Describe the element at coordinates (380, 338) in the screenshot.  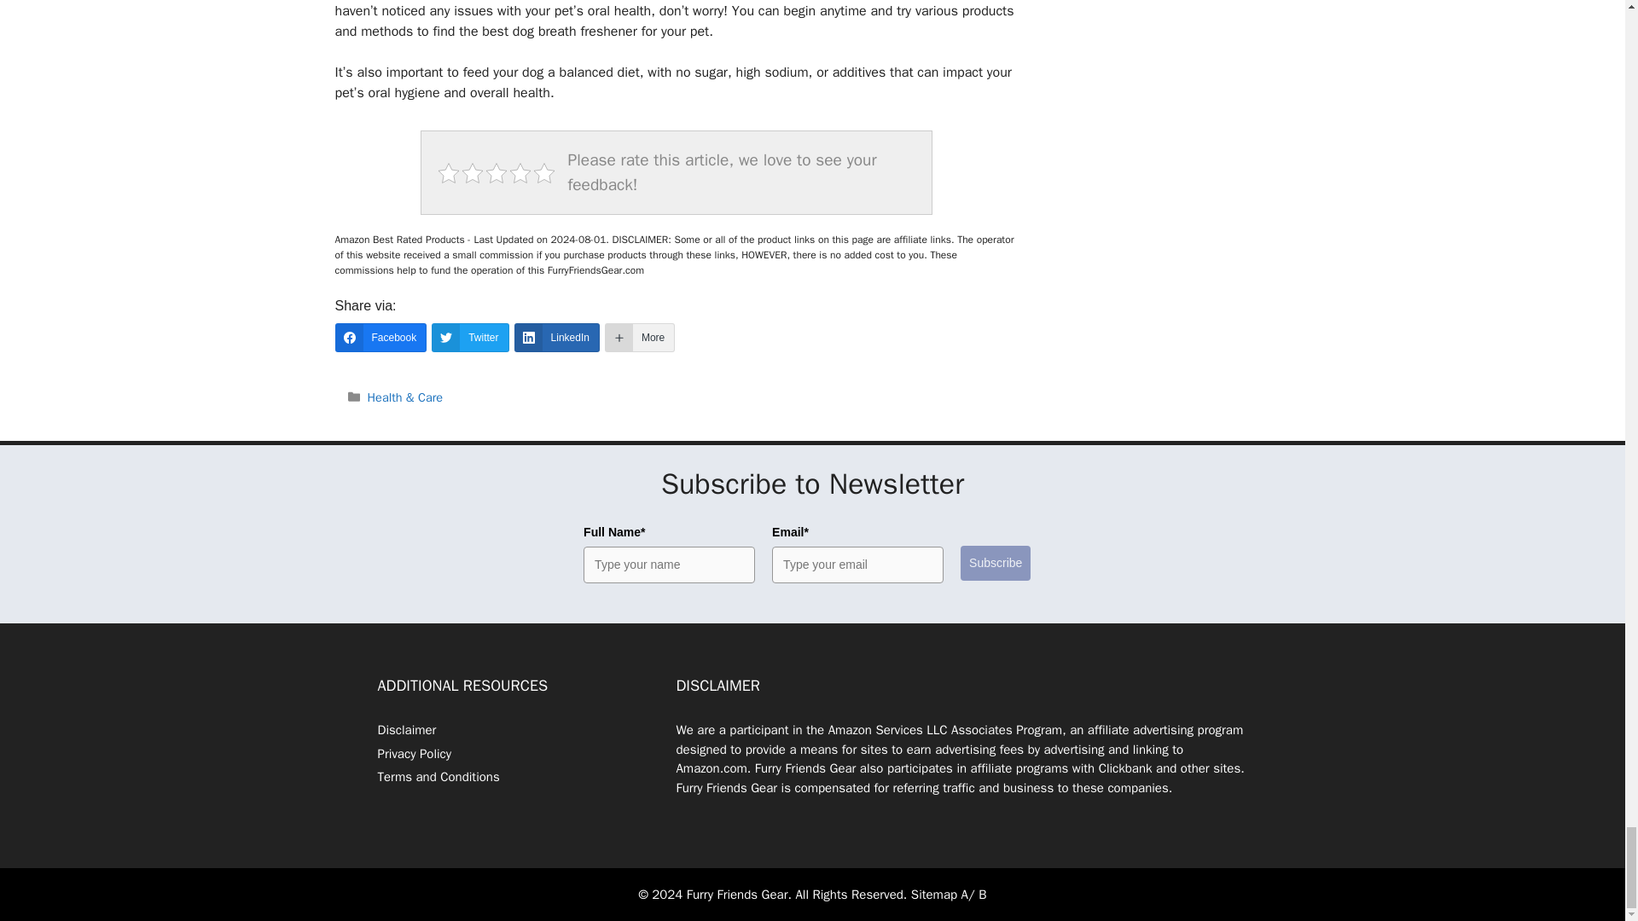
I see `Facebook` at that location.